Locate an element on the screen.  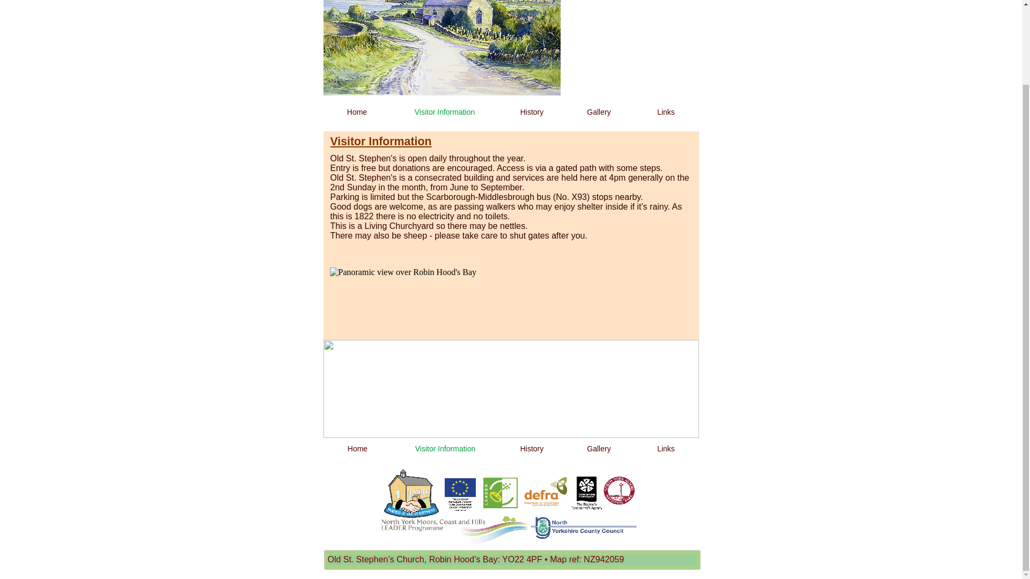
History is located at coordinates (531, 113).